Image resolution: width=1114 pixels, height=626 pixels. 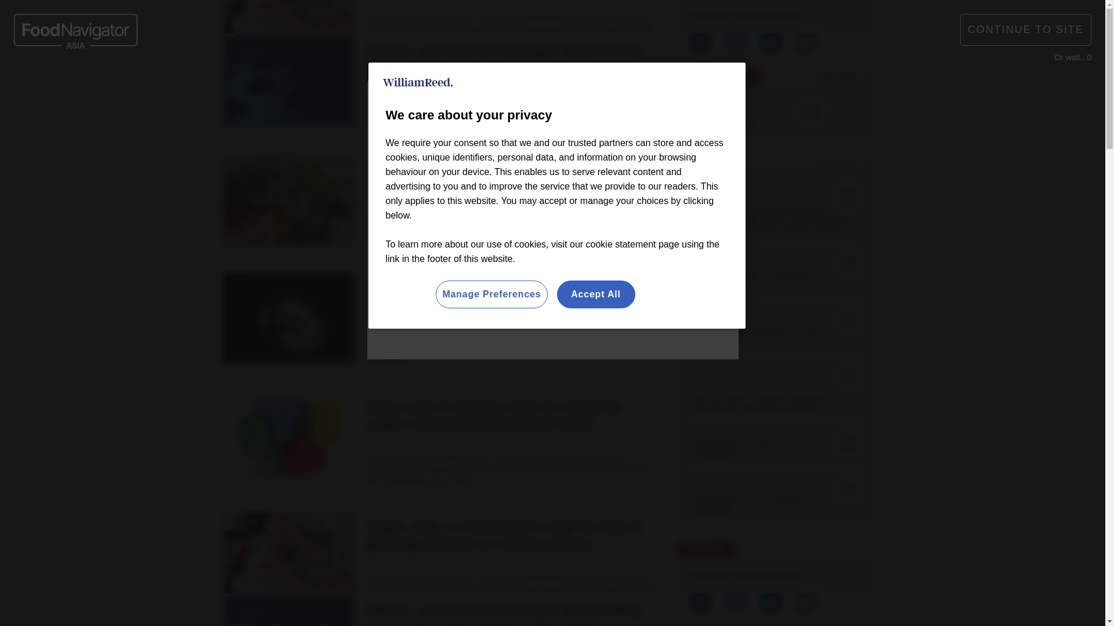 I want to click on REGISTER, so click(x=849, y=15).